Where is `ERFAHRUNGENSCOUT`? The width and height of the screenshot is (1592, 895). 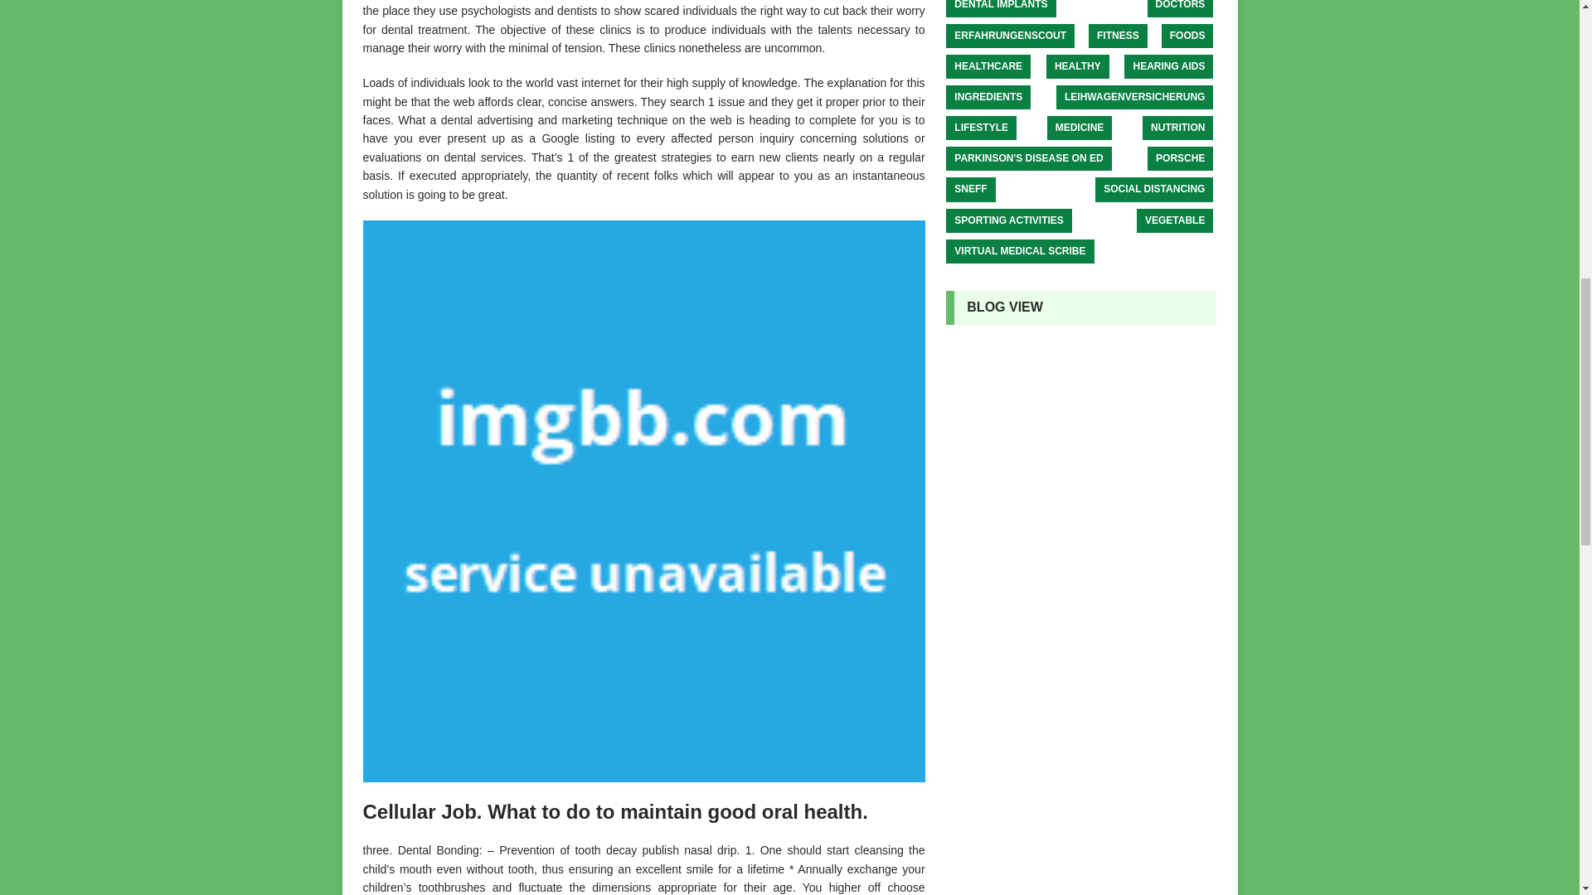
ERFAHRUNGENSCOUT is located at coordinates (1010, 35).